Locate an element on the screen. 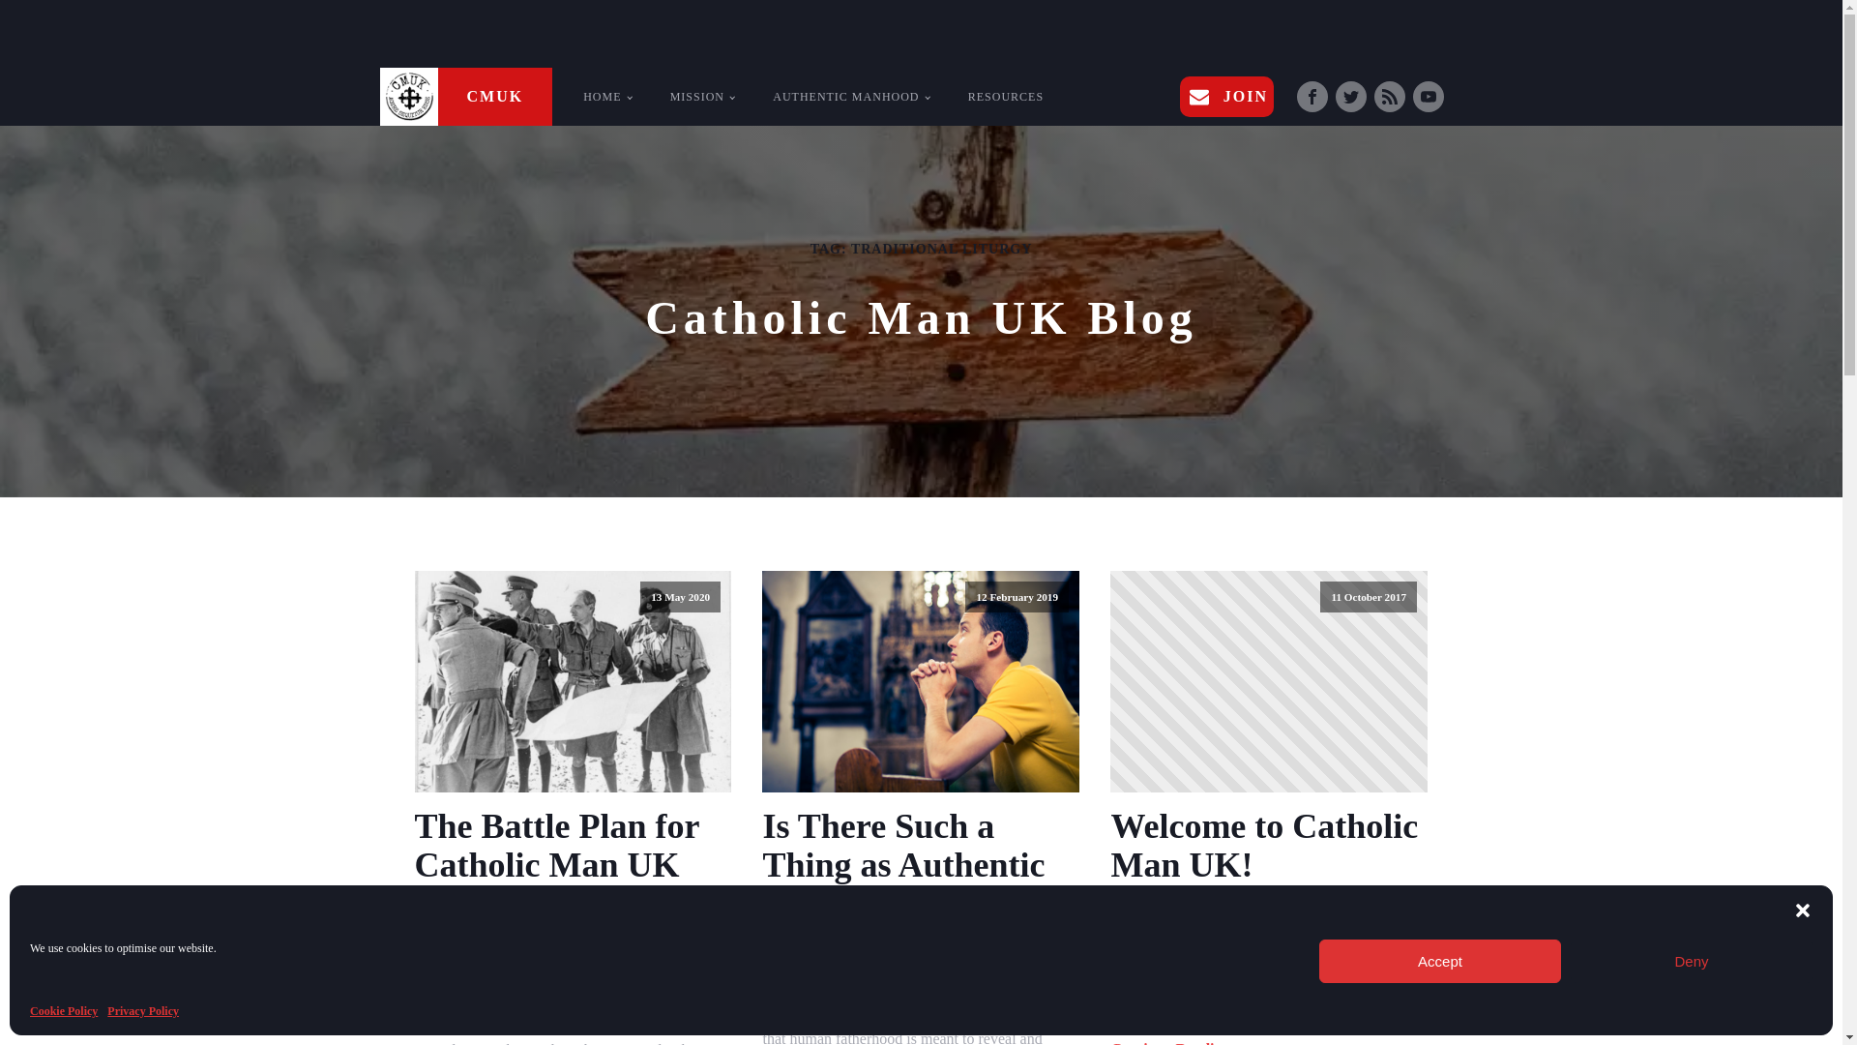 The width and height of the screenshot is (1857, 1045). AUTHENTIC MANHOOD is located at coordinates (851, 97).